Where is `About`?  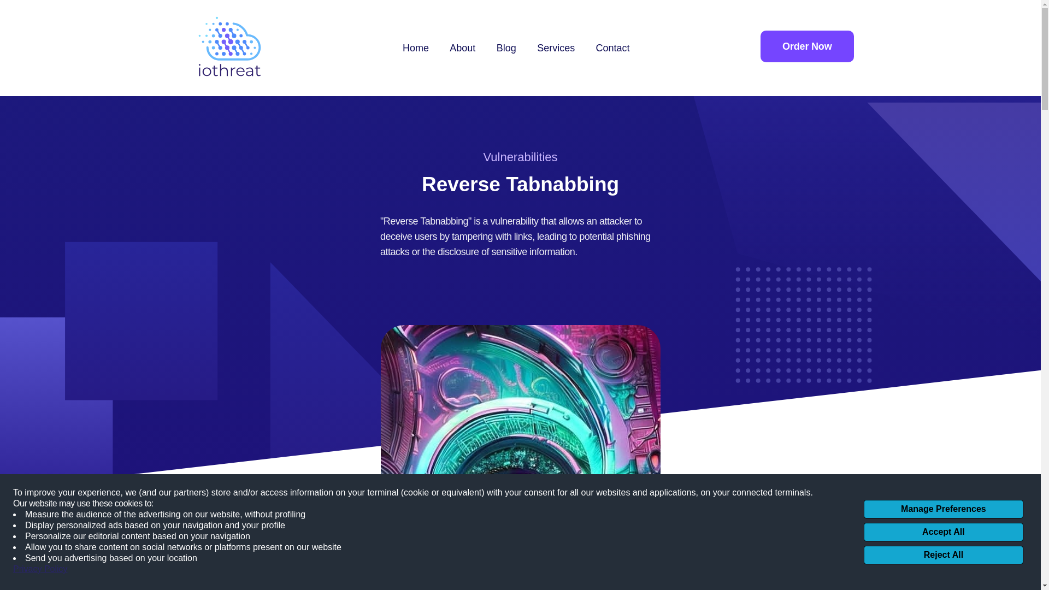
About is located at coordinates (462, 48).